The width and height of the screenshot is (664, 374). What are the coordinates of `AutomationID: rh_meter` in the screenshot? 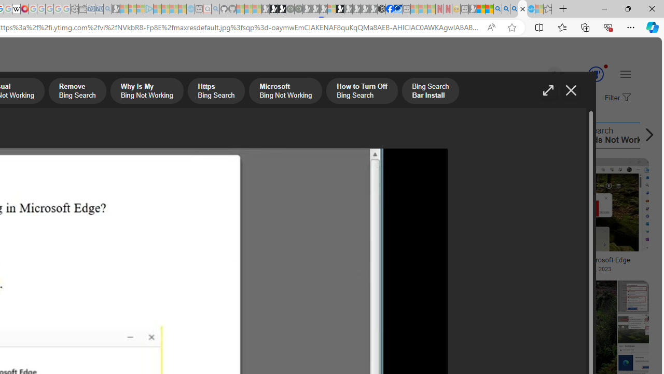 It's located at (596, 74).